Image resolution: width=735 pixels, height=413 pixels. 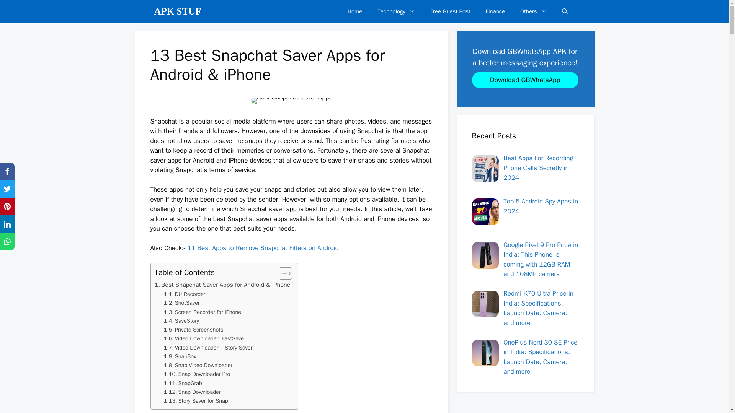 What do you see at coordinates (182, 303) in the screenshot?
I see `ShotSaver` at bounding box center [182, 303].